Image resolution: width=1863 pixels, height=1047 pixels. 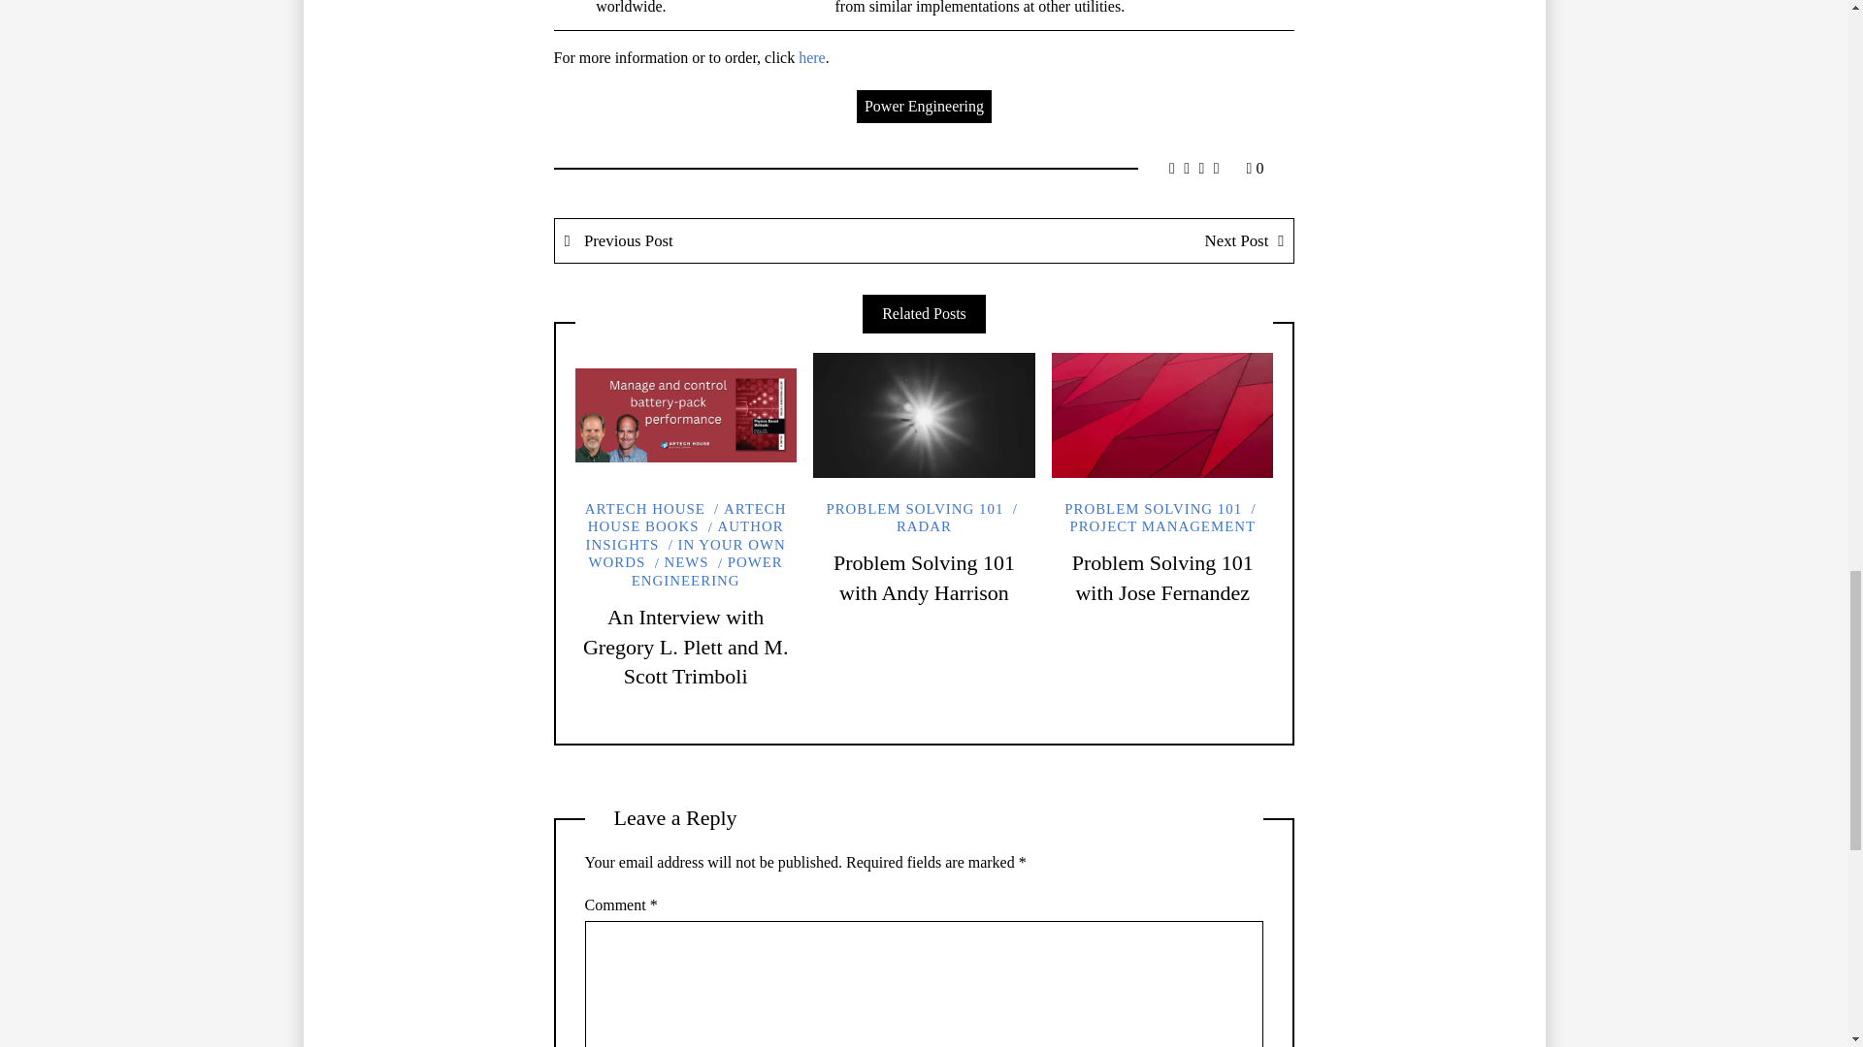 What do you see at coordinates (1162, 415) in the screenshot?
I see `Permalink to: "Problem Solving 101 with Jose Fernandez"` at bounding box center [1162, 415].